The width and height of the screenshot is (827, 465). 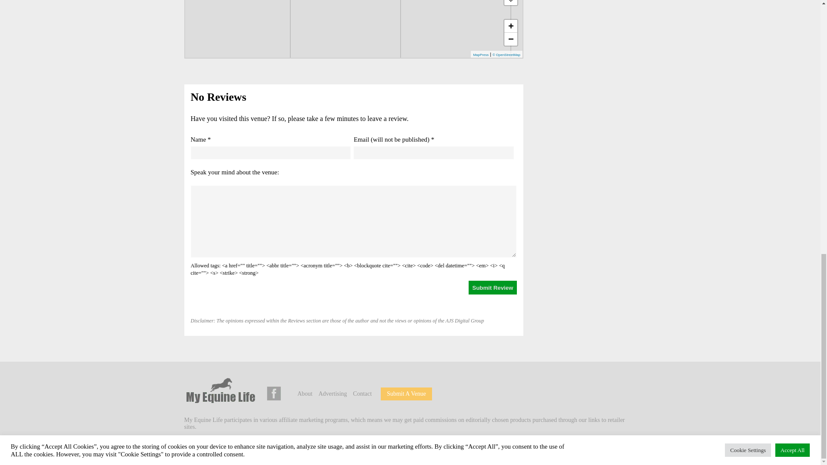 What do you see at coordinates (245, 447) in the screenshot?
I see `AJS Digital Group` at bounding box center [245, 447].